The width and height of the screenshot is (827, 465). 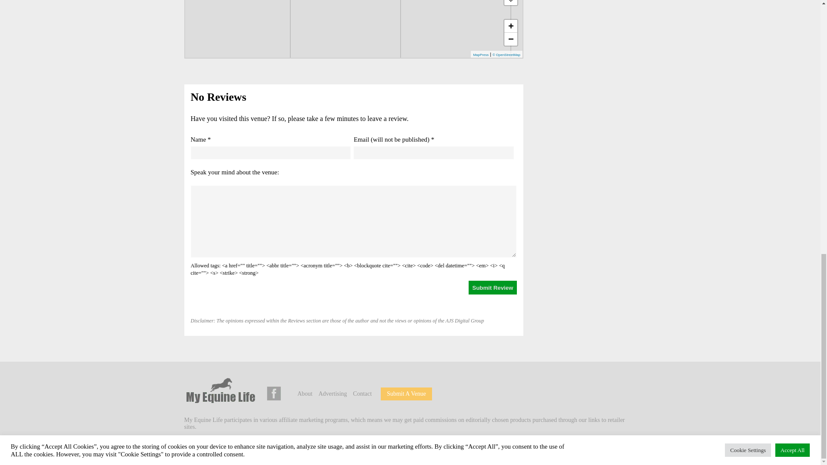 What do you see at coordinates (245, 447) in the screenshot?
I see `AJS Digital Group` at bounding box center [245, 447].